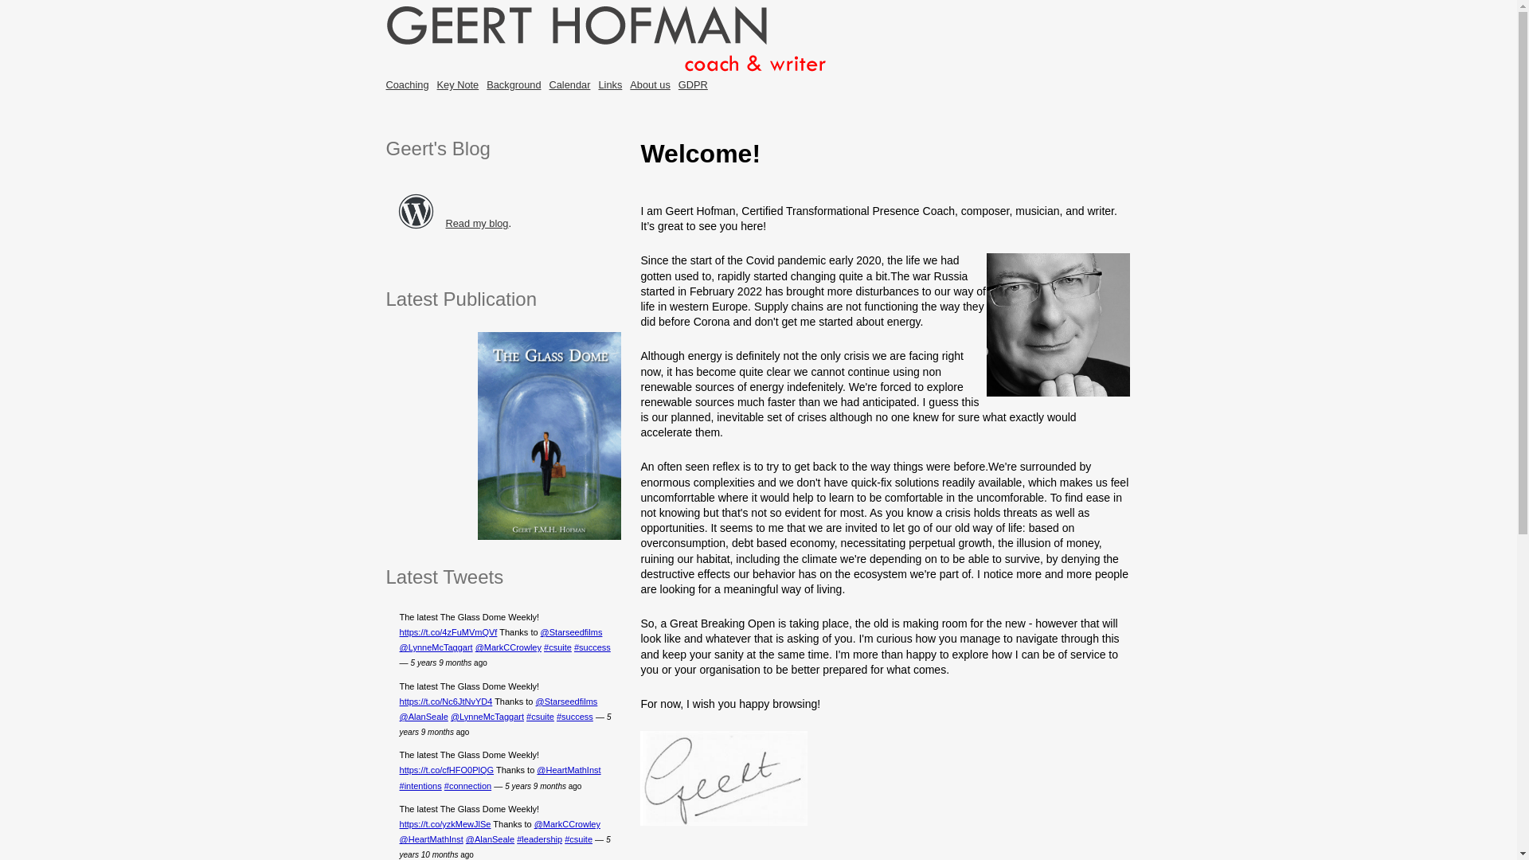  What do you see at coordinates (459, 84) in the screenshot?
I see `Key Note` at bounding box center [459, 84].